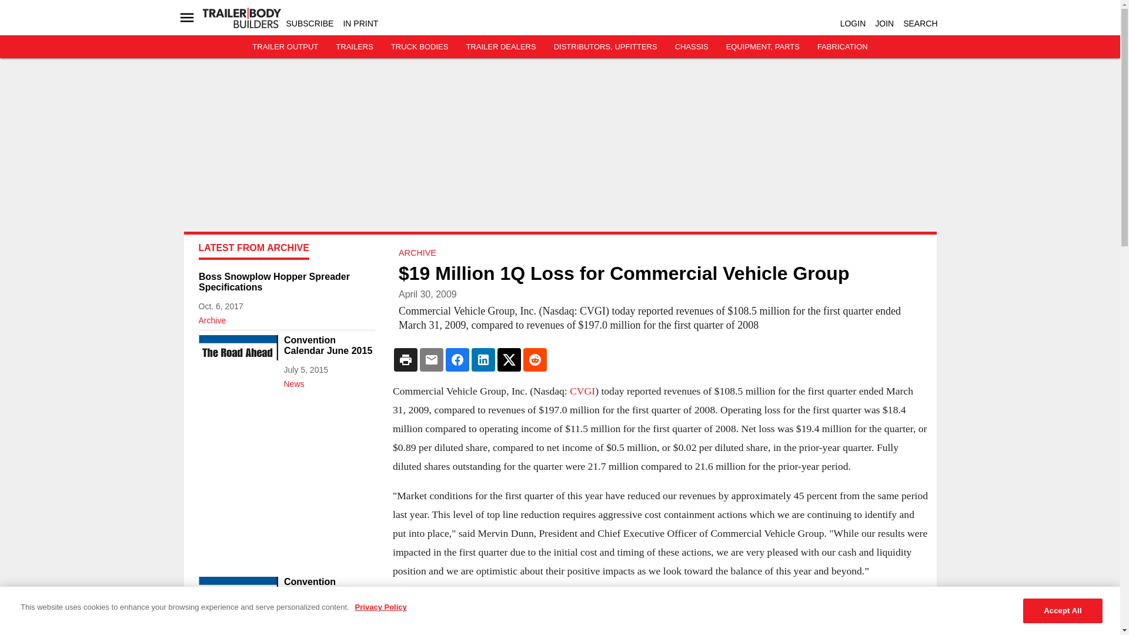 Image resolution: width=1129 pixels, height=635 pixels. What do you see at coordinates (884, 24) in the screenshot?
I see `JOIN` at bounding box center [884, 24].